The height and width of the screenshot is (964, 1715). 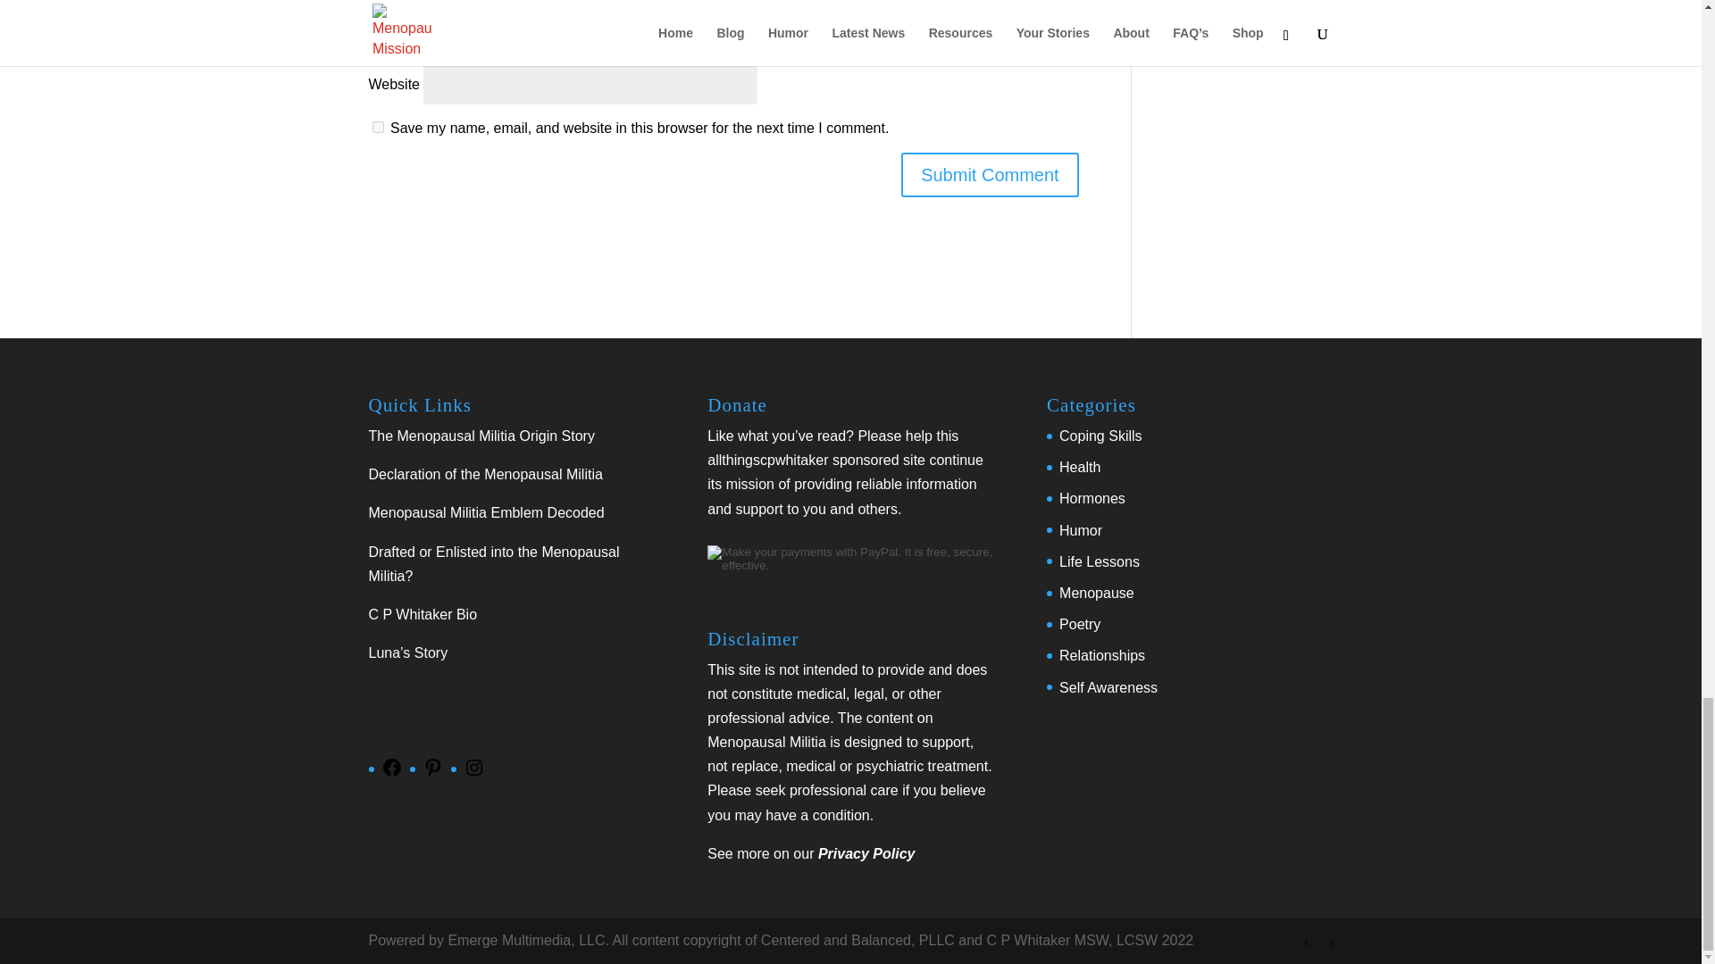 I want to click on Drafted or Enlisted into the Menopausal Militia?, so click(x=493, y=564).